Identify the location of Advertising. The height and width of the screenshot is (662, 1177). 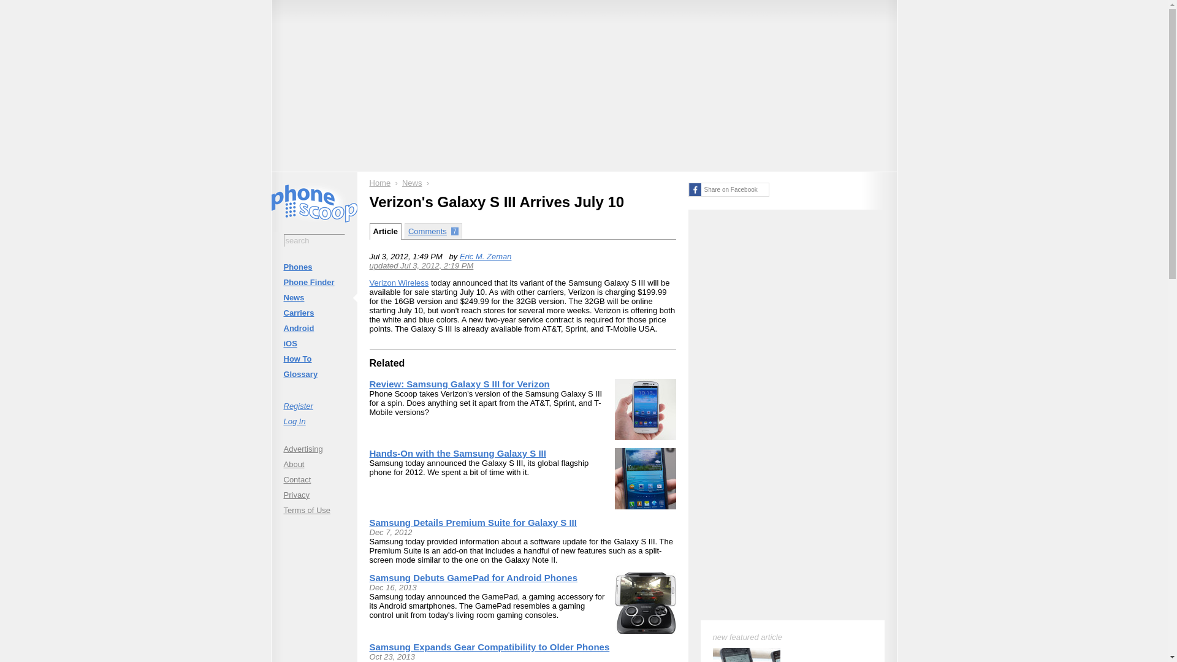
(313, 449).